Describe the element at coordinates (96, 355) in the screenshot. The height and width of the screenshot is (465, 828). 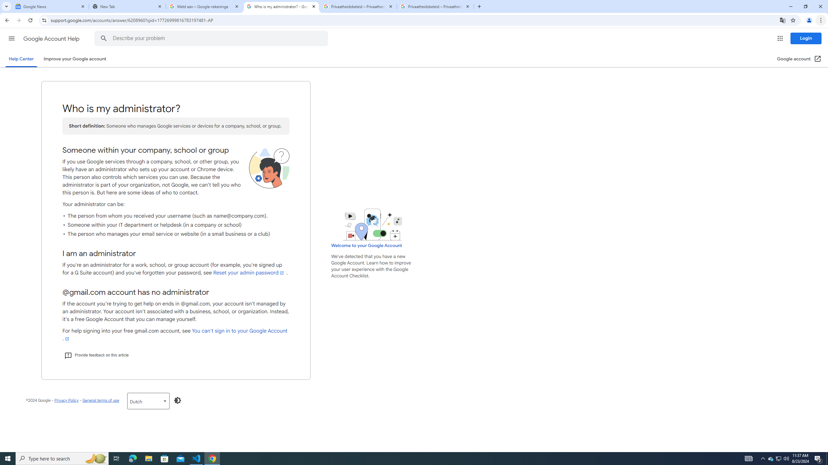
I see `Provide feedback on this article` at that location.